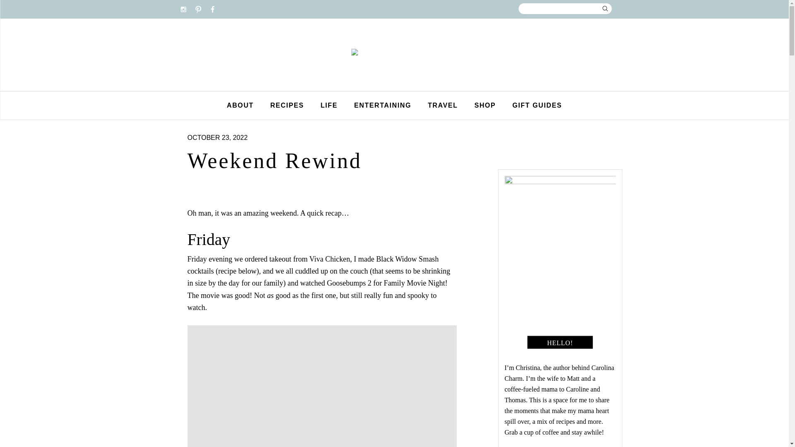 This screenshot has height=447, width=795. What do you see at coordinates (240, 105) in the screenshot?
I see `ABOUT` at bounding box center [240, 105].